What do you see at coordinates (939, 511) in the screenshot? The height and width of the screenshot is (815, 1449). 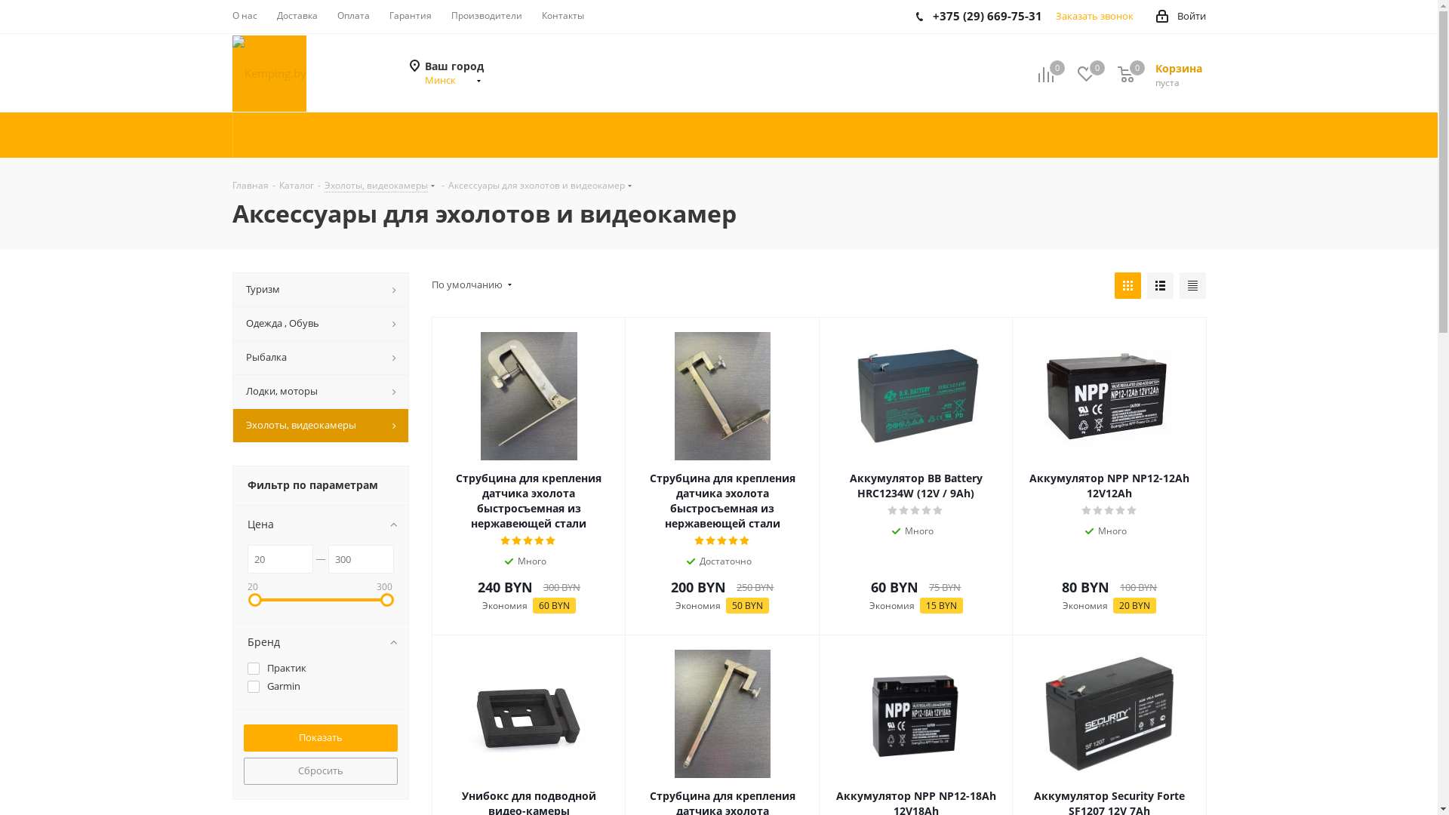 I see `5` at bounding box center [939, 511].